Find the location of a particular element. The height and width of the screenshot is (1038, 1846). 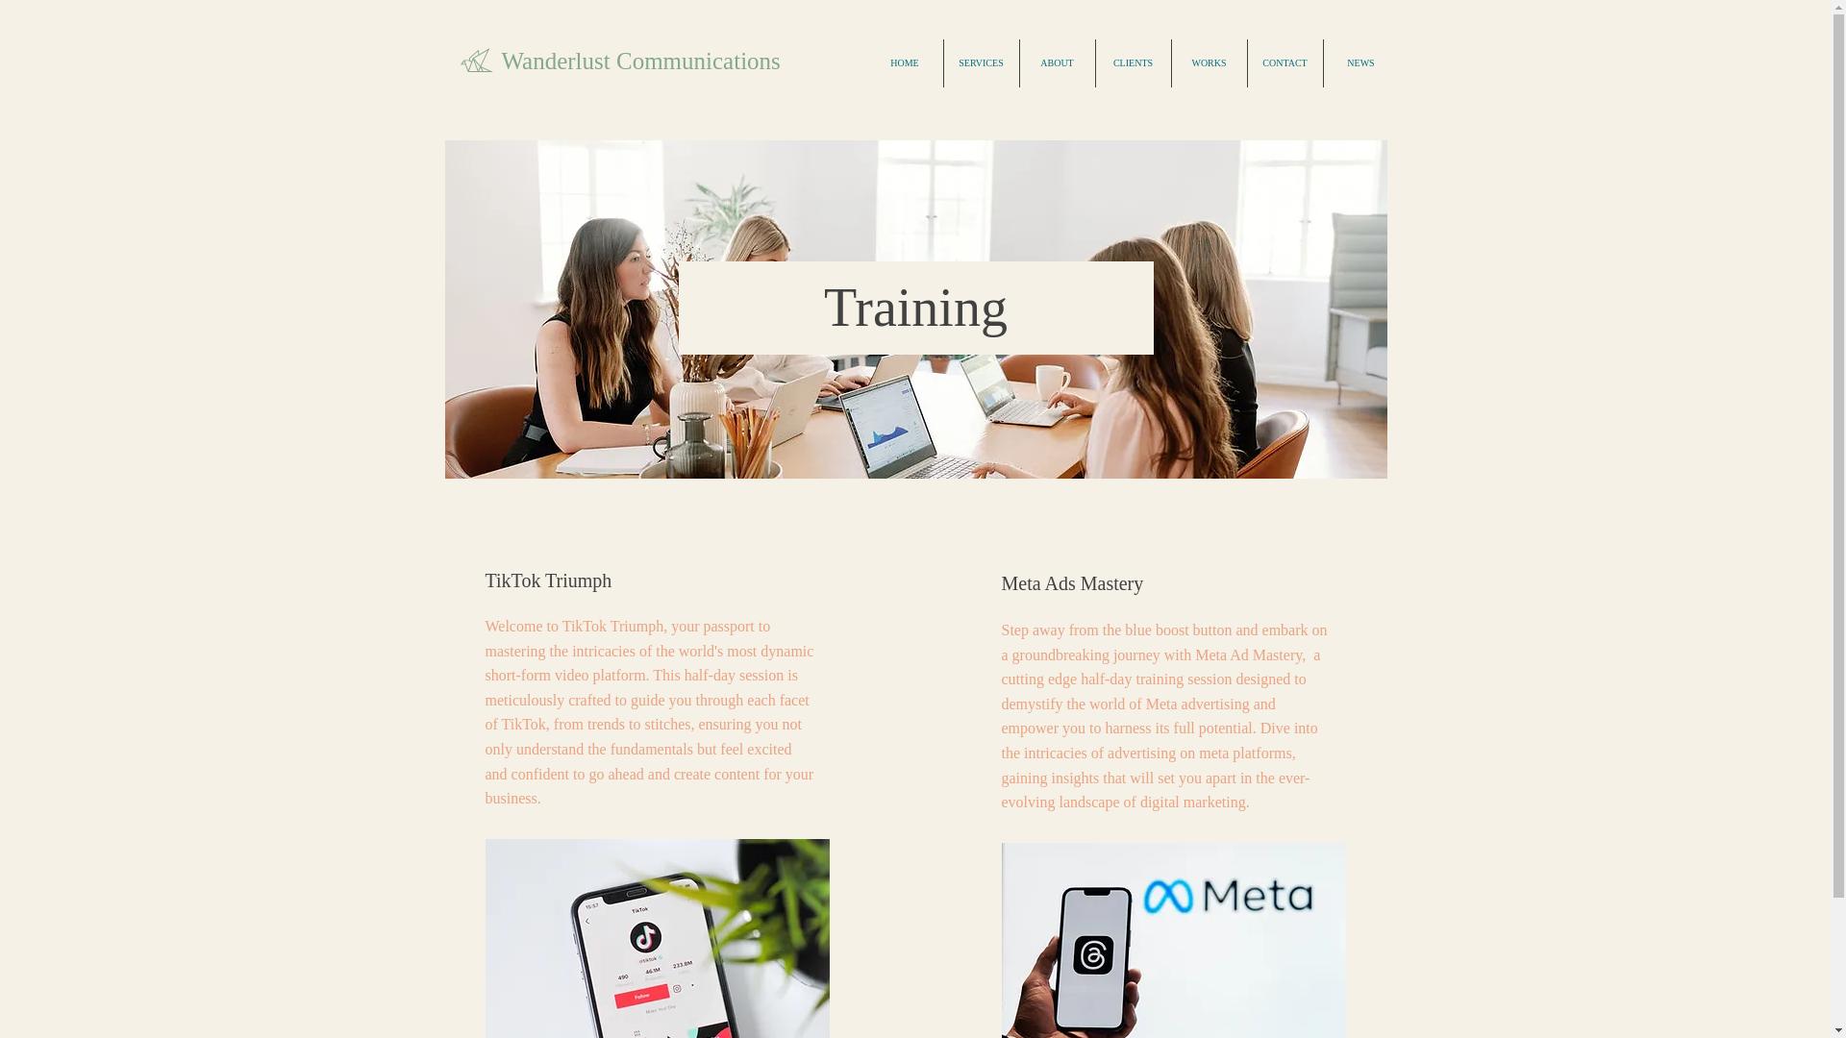

Wanderlust Communications is located at coordinates (641, 60).